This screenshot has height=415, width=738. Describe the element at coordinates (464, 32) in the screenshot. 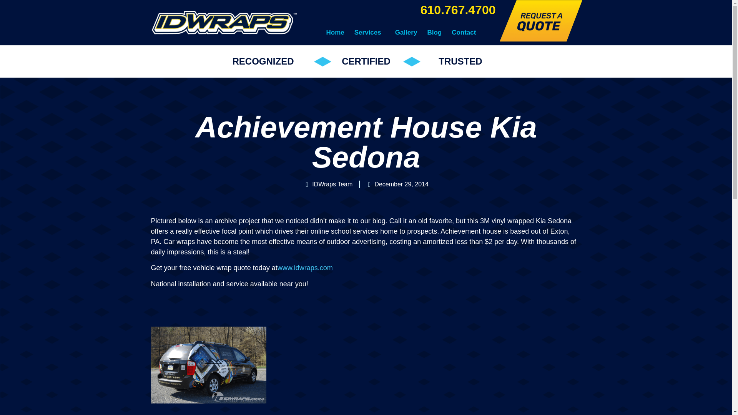

I see `Contact` at that location.